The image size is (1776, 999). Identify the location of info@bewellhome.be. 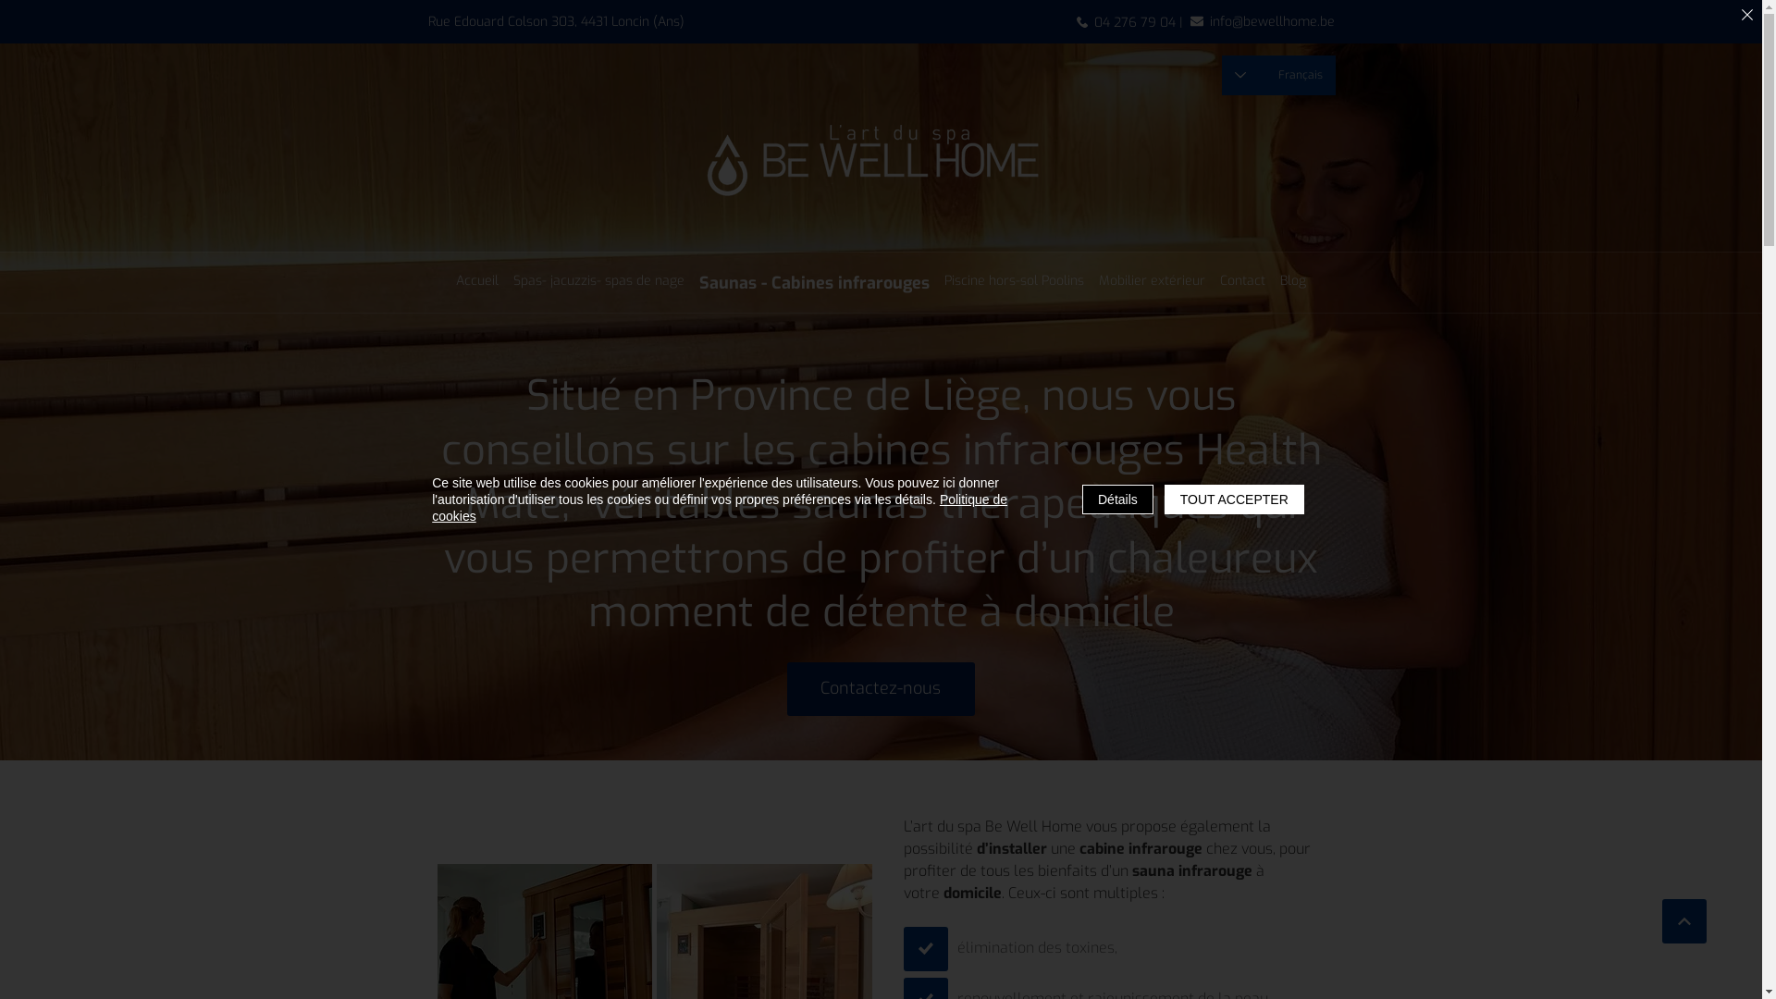
(1262, 21).